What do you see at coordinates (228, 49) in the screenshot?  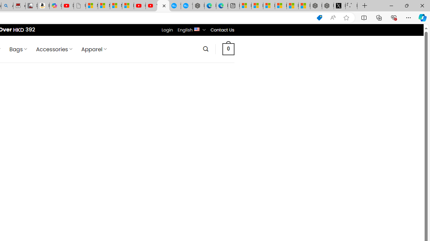 I see ` 0 ` at bounding box center [228, 49].